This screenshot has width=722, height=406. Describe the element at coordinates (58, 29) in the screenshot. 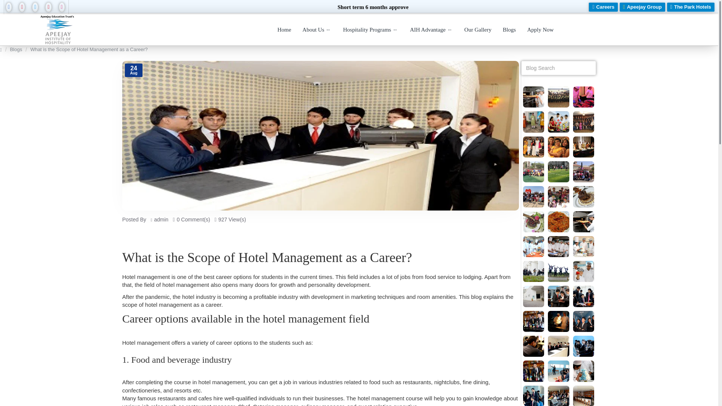

I see `apeejay` at that location.